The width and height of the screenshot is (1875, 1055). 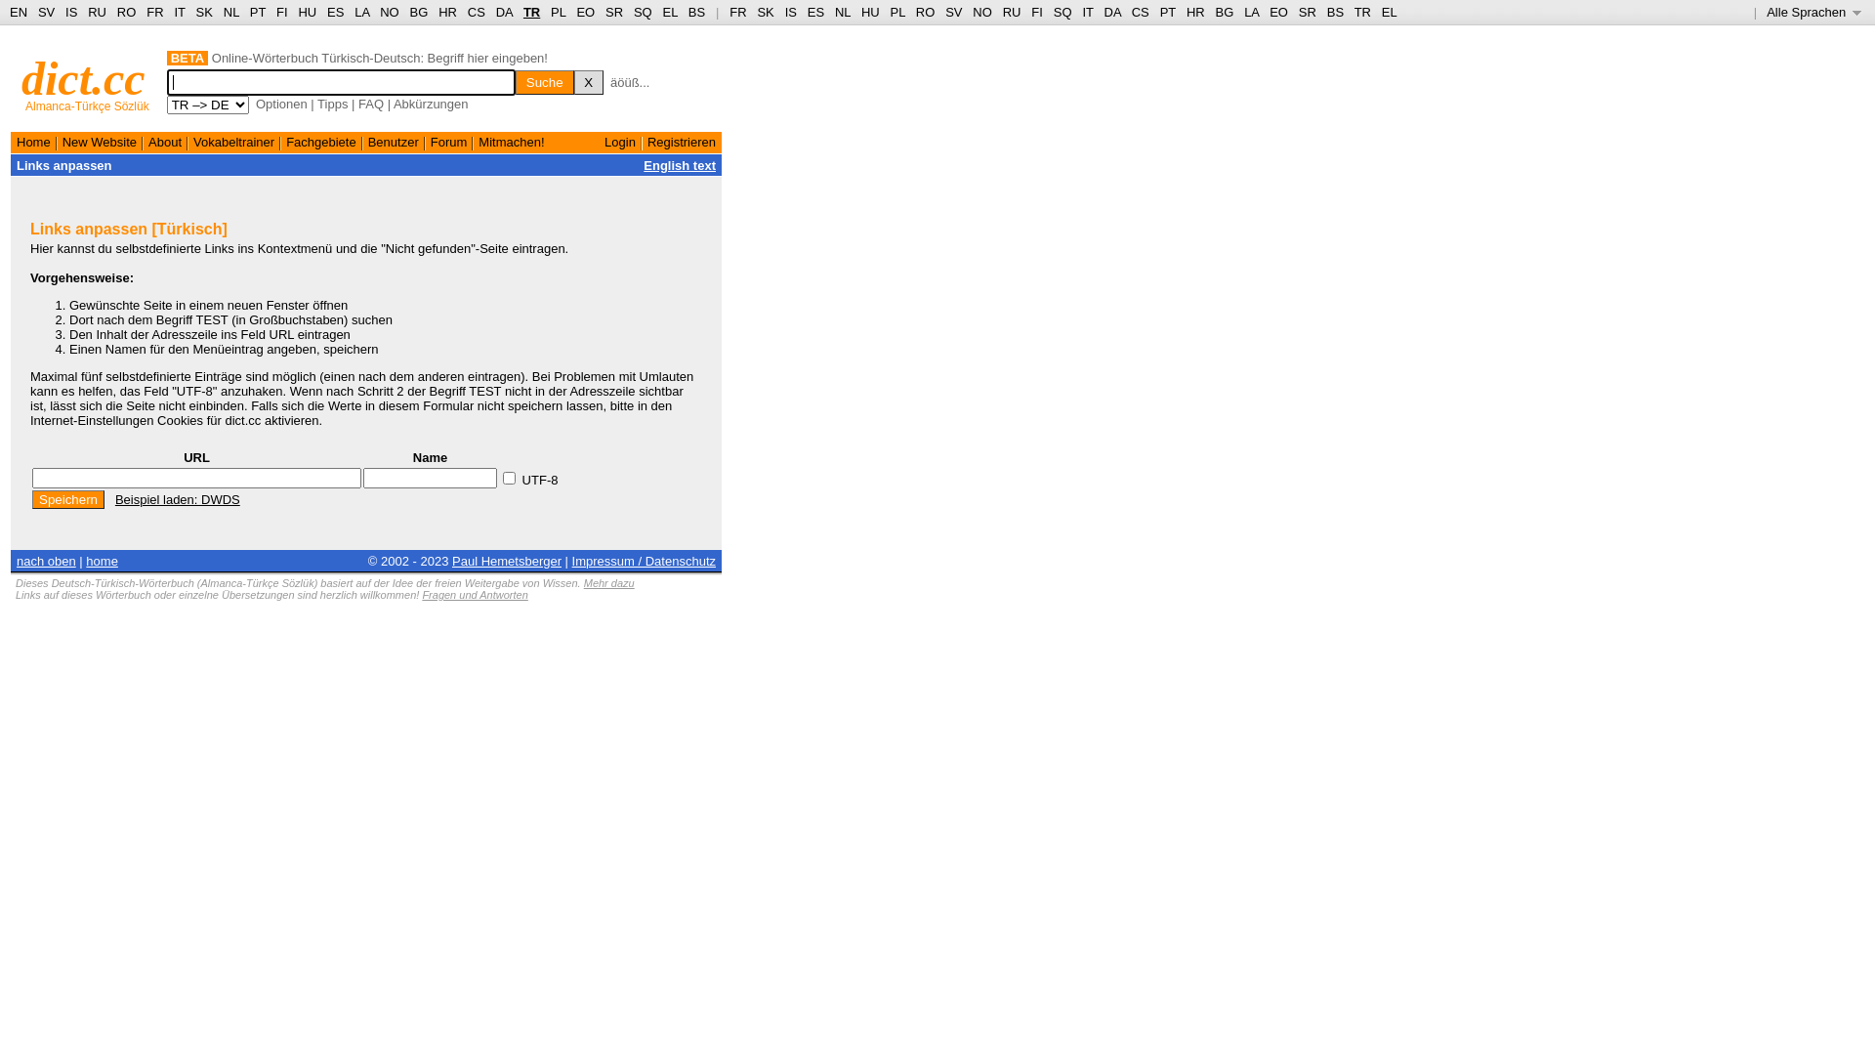 What do you see at coordinates (84, 78) in the screenshot?
I see `dict.cc` at bounding box center [84, 78].